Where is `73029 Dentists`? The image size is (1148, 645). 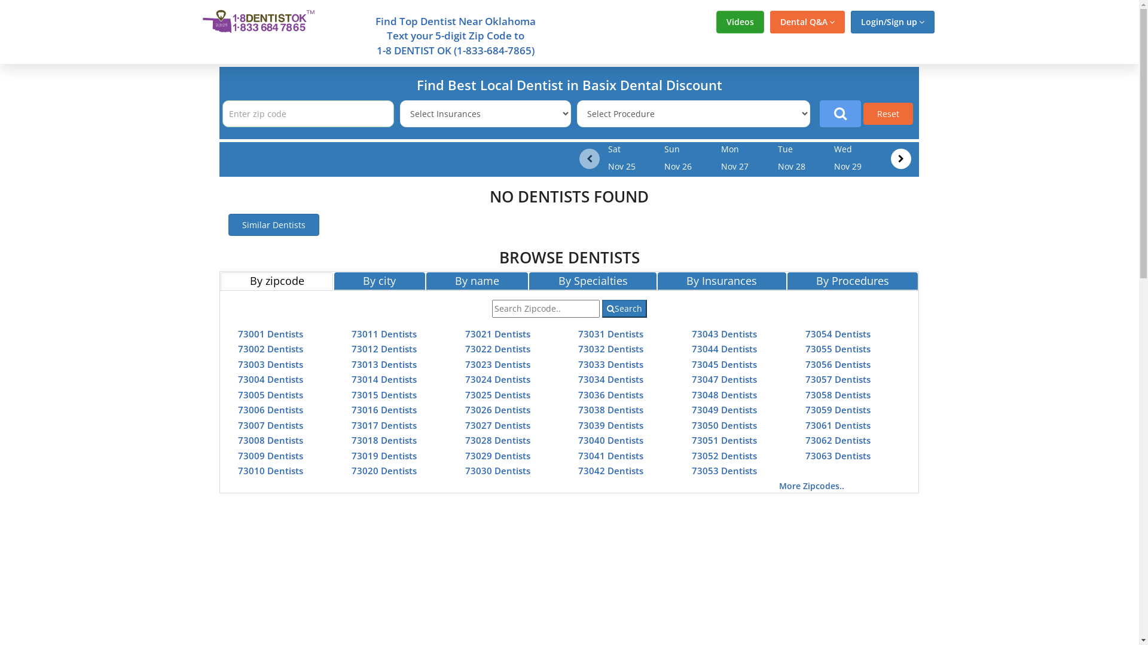
73029 Dentists is located at coordinates (497, 455).